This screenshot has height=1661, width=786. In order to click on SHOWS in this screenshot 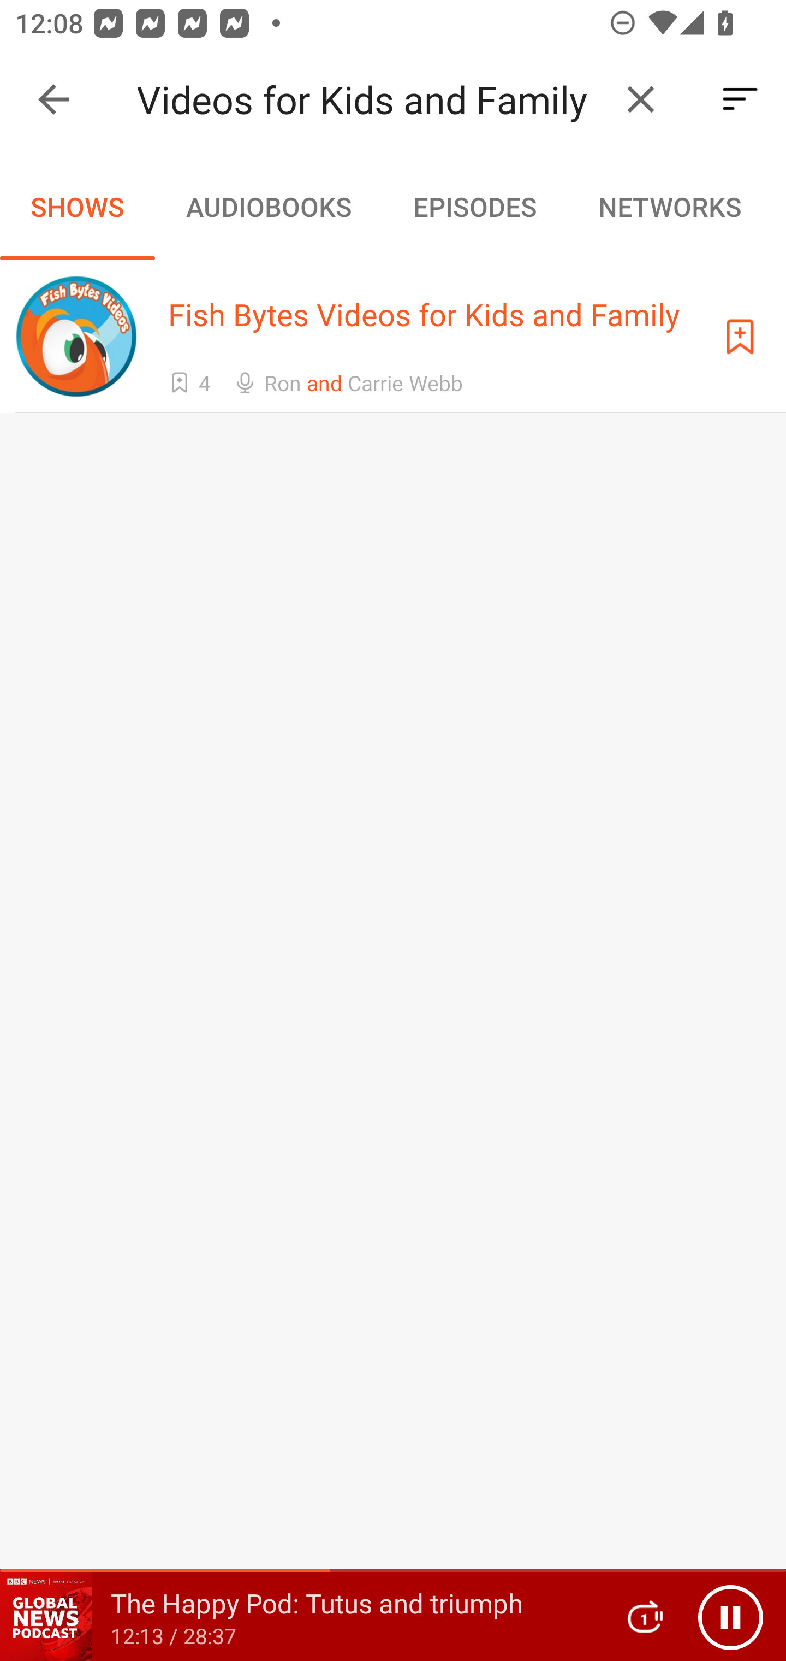, I will do `click(78, 207)`.